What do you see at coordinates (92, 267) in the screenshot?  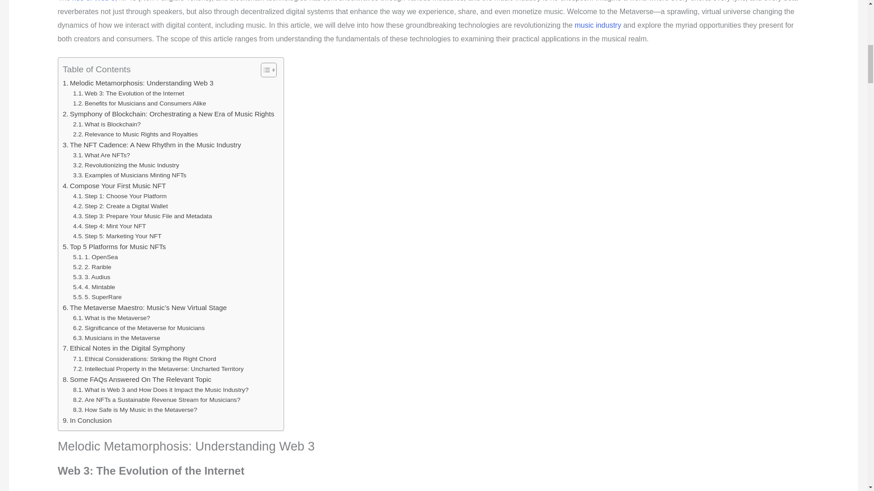 I see `2. Rarible` at bounding box center [92, 267].